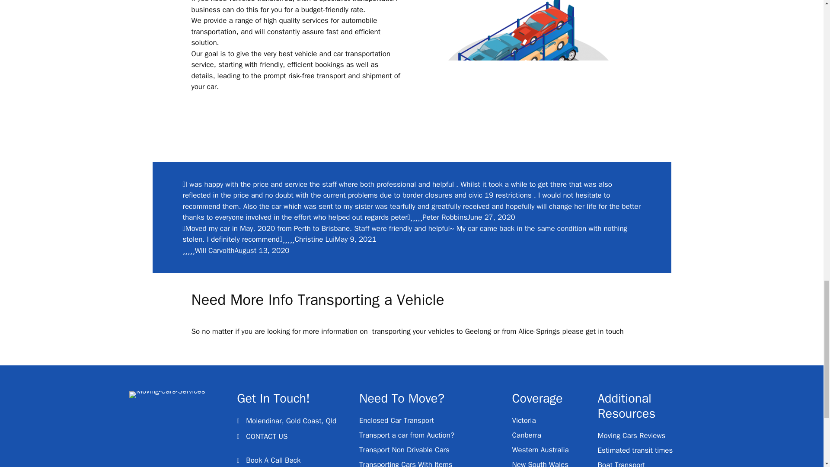 The width and height of the screenshot is (830, 467). I want to click on Interstate Vehicle Moving, so click(526, 72).